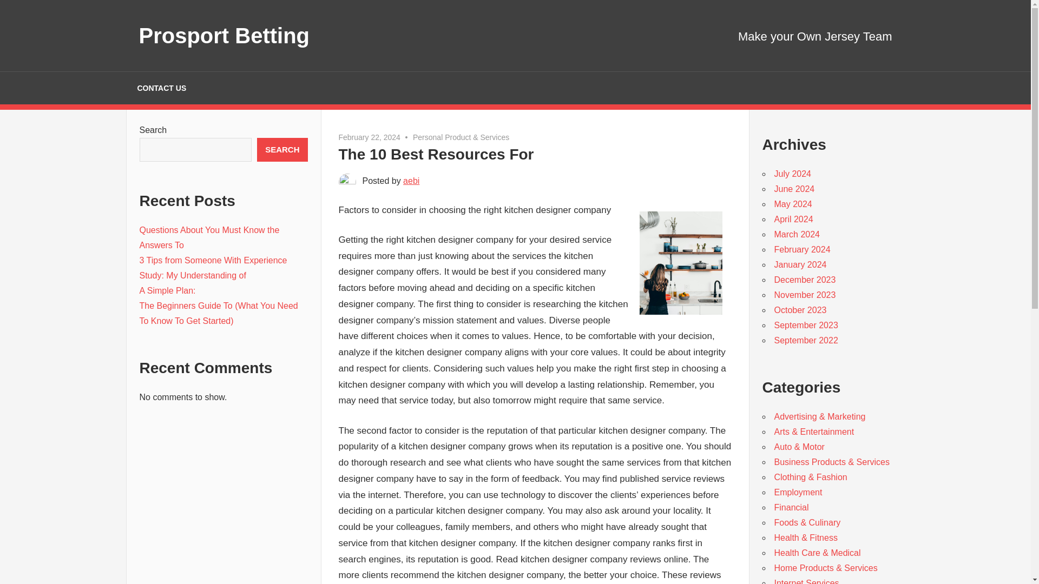 The image size is (1039, 584). Describe the element at coordinates (805, 341) in the screenshot. I see `September 2022` at that location.